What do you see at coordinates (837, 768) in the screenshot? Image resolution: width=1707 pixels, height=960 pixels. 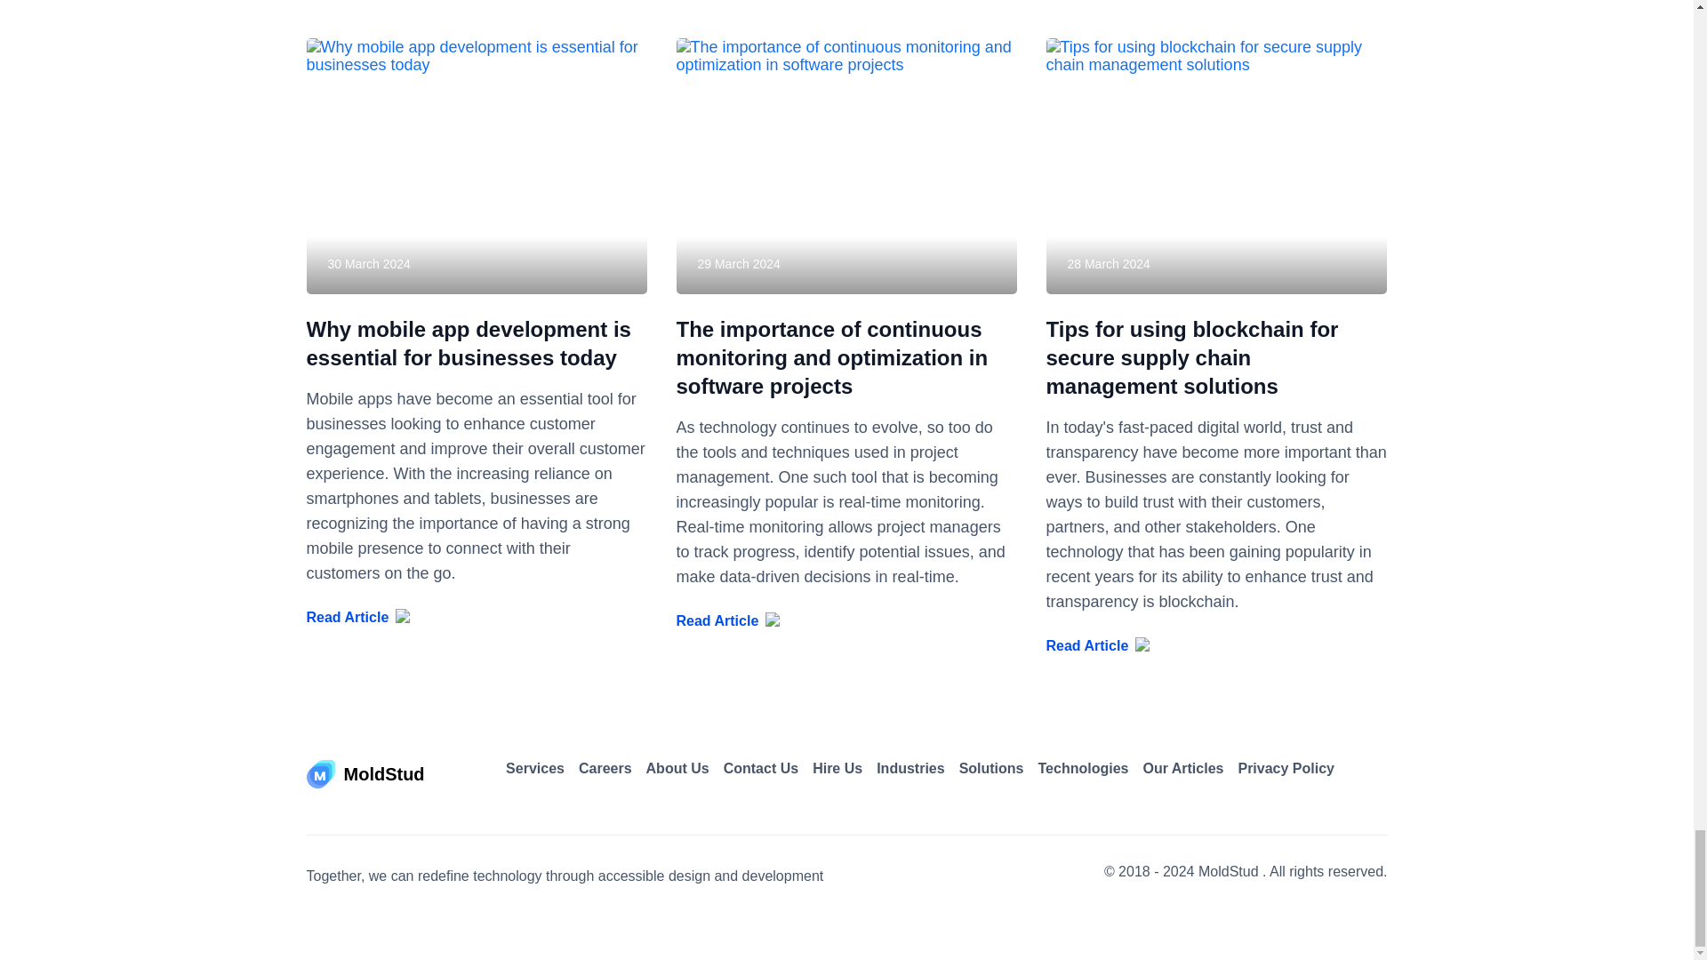 I see `Hire Us` at bounding box center [837, 768].